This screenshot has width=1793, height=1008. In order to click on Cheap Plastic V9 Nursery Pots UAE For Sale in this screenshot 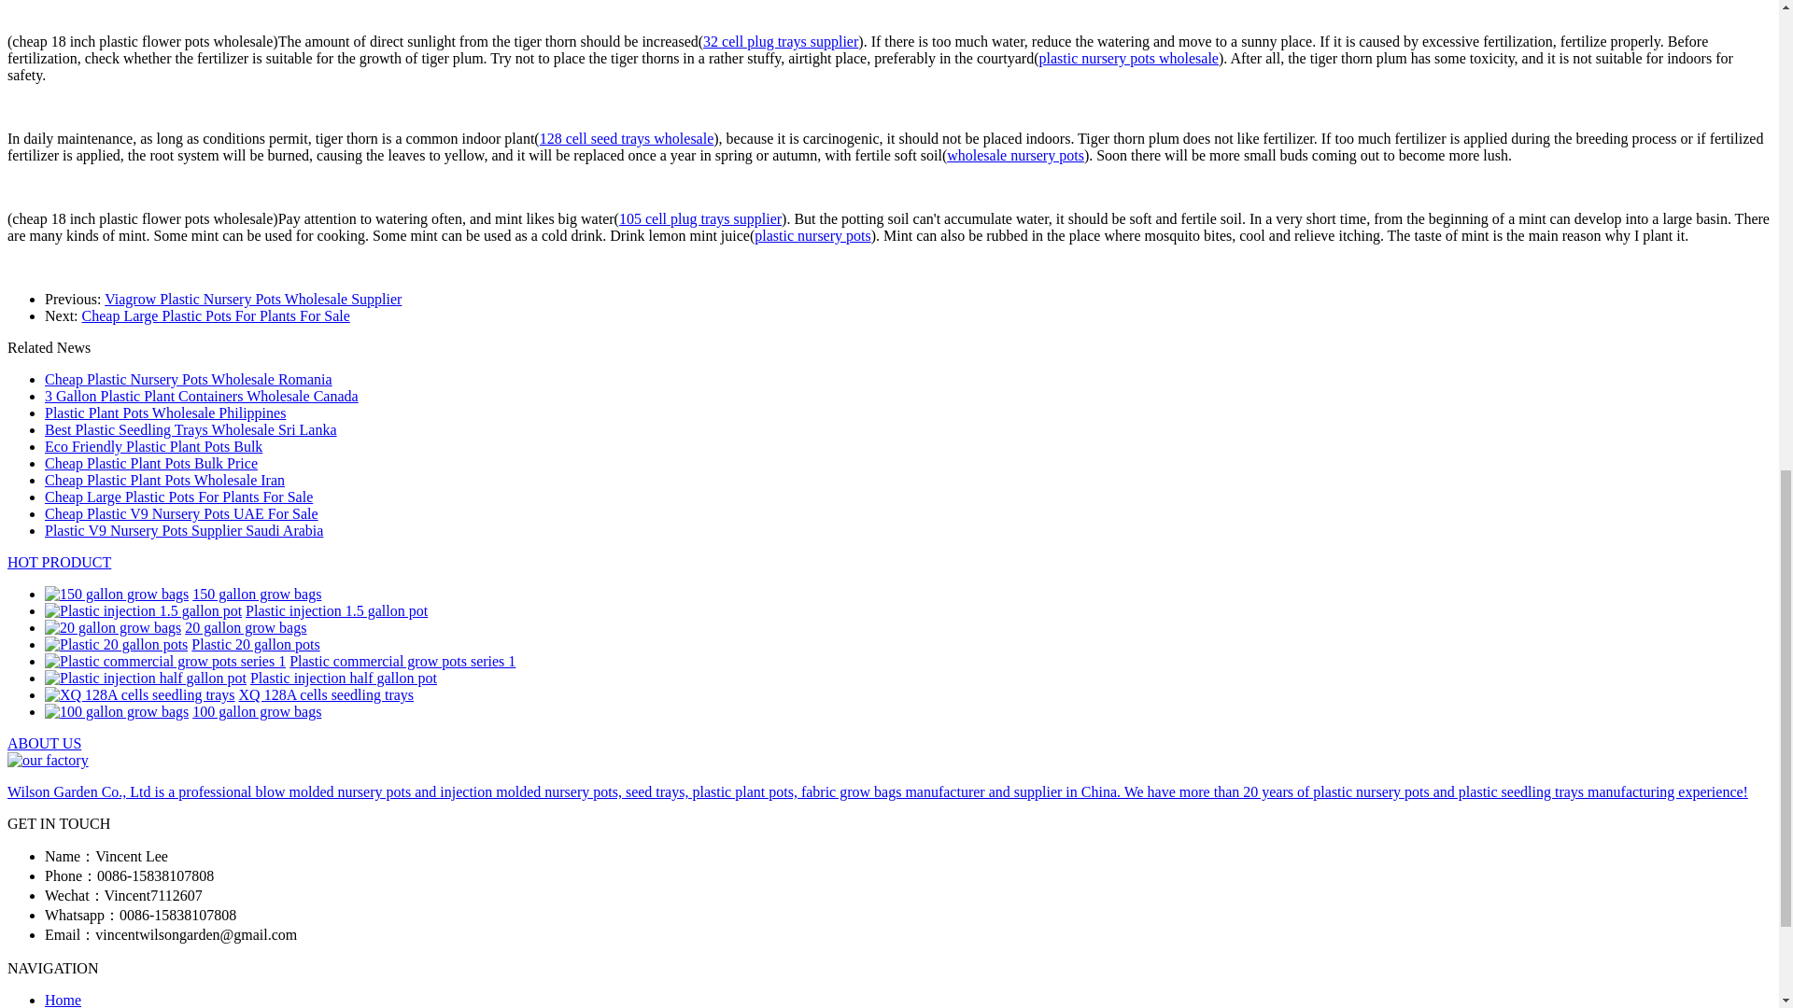, I will do `click(181, 513)`.